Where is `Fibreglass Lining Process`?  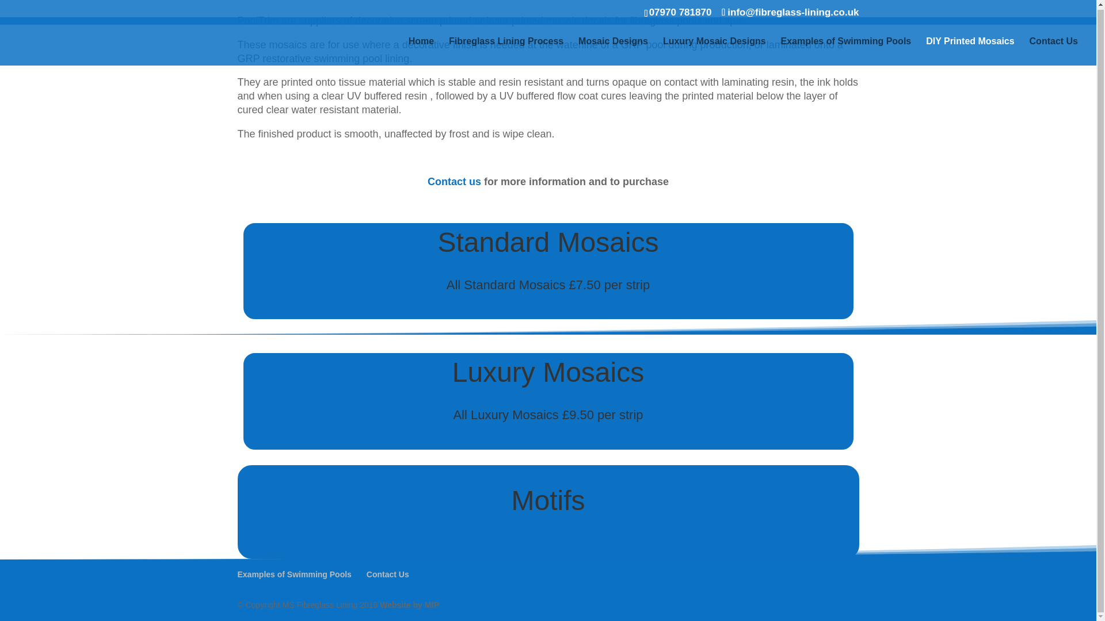 Fibreglass Lining Process is located at coordinates (506, 50).